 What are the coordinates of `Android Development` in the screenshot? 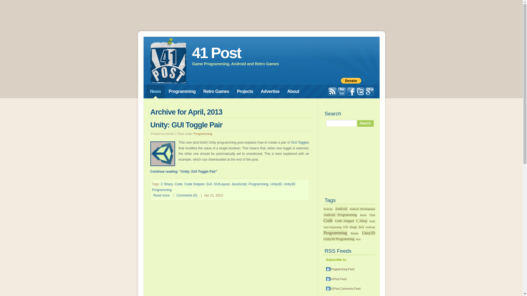 It's located at (362, 209).